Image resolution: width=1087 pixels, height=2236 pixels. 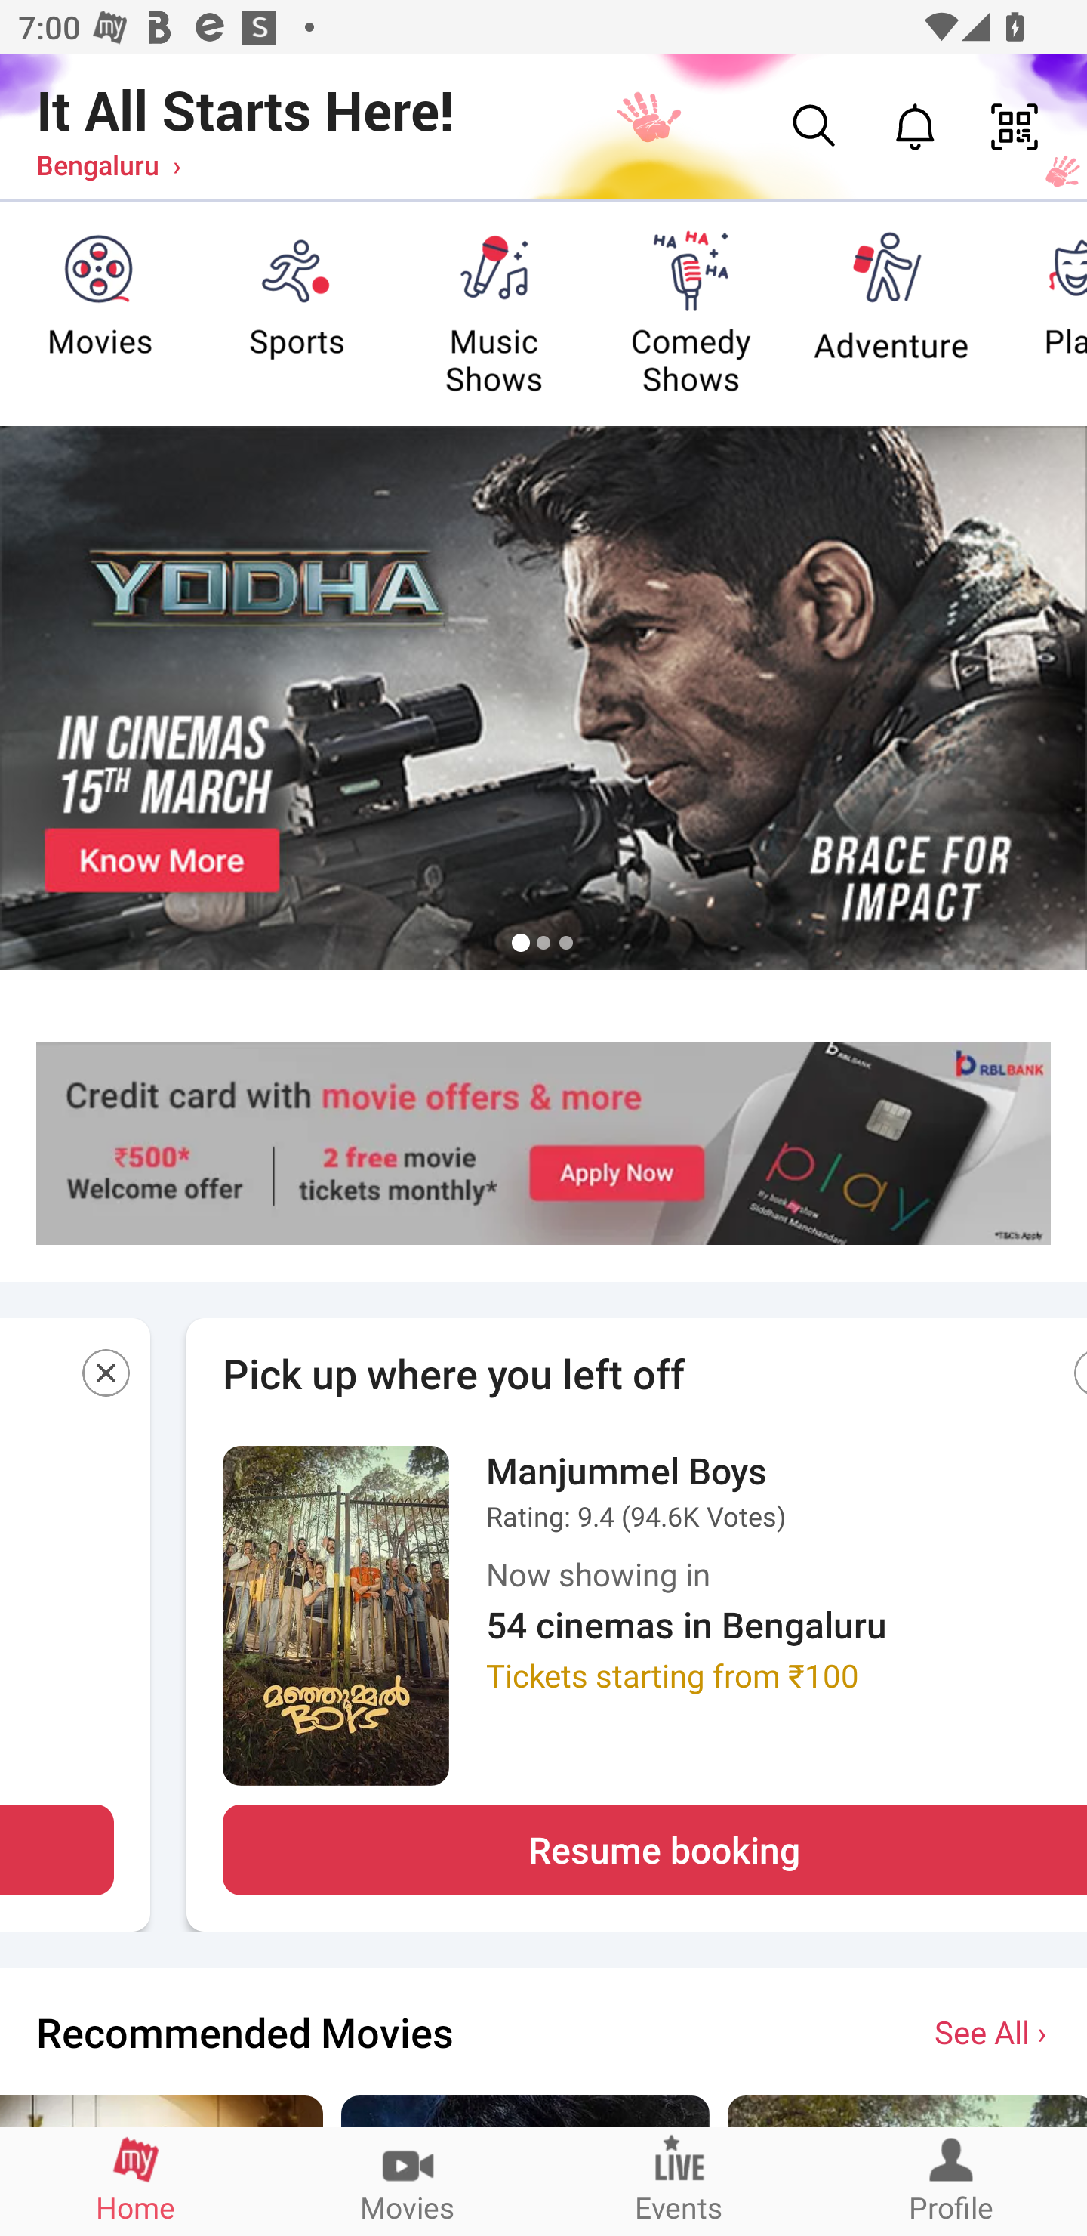 I want to click on  , so click(x=107, y=1378).